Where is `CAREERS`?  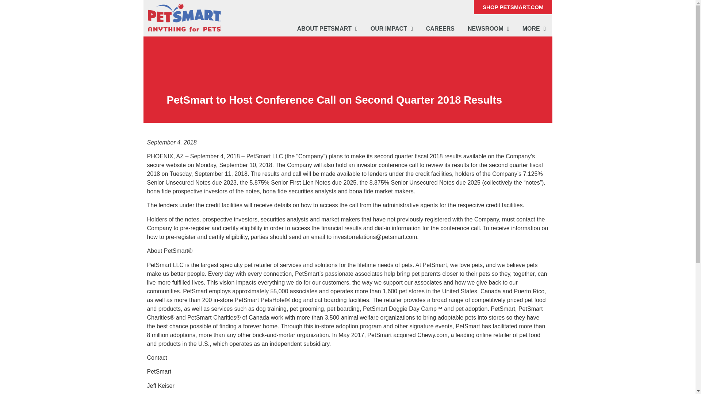
CAREERS is located at coordinates (440, 28).